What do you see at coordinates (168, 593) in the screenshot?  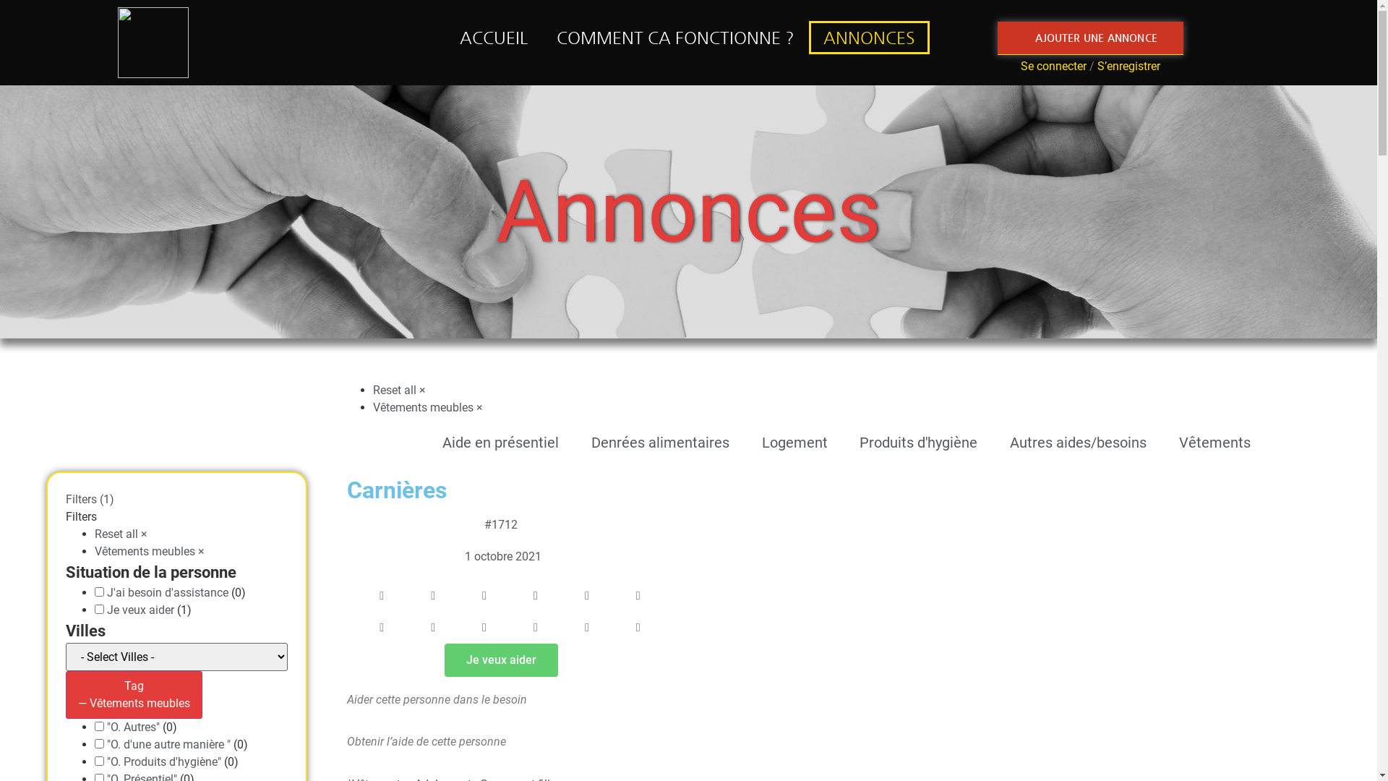 I see `J'ai besoin d'assistance` at bounding box center [168, 593].